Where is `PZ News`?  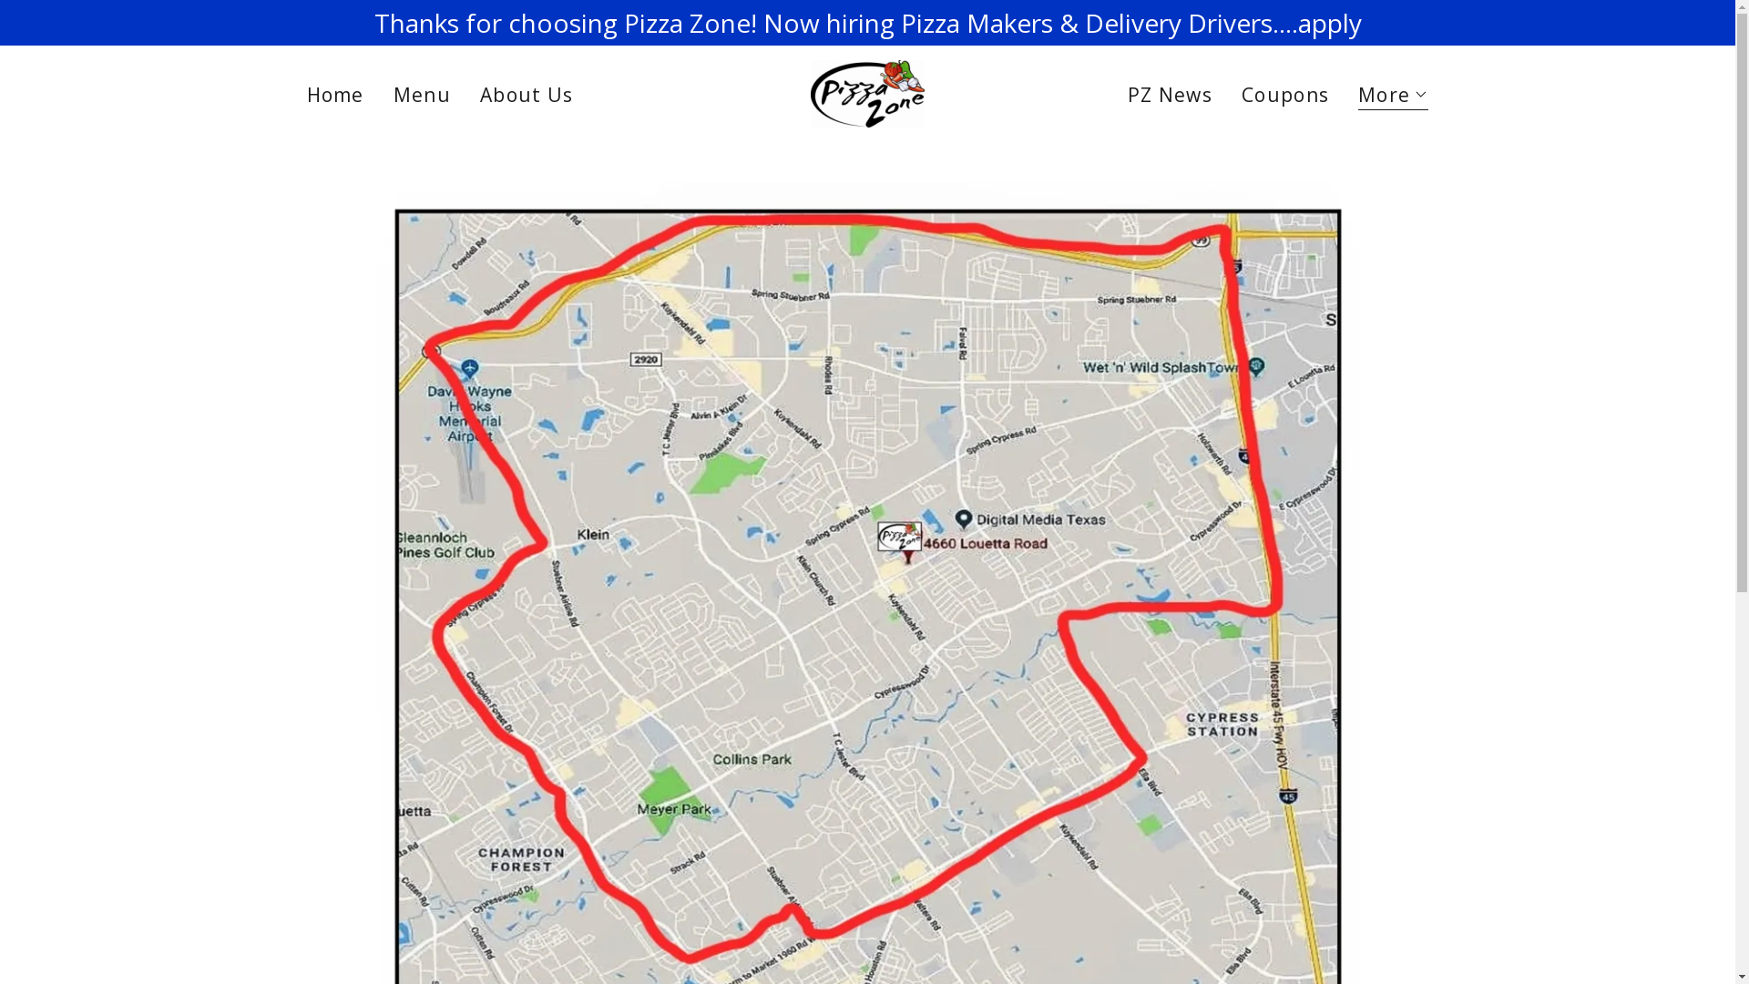
PZ News is located at coordinates (1170, 95).